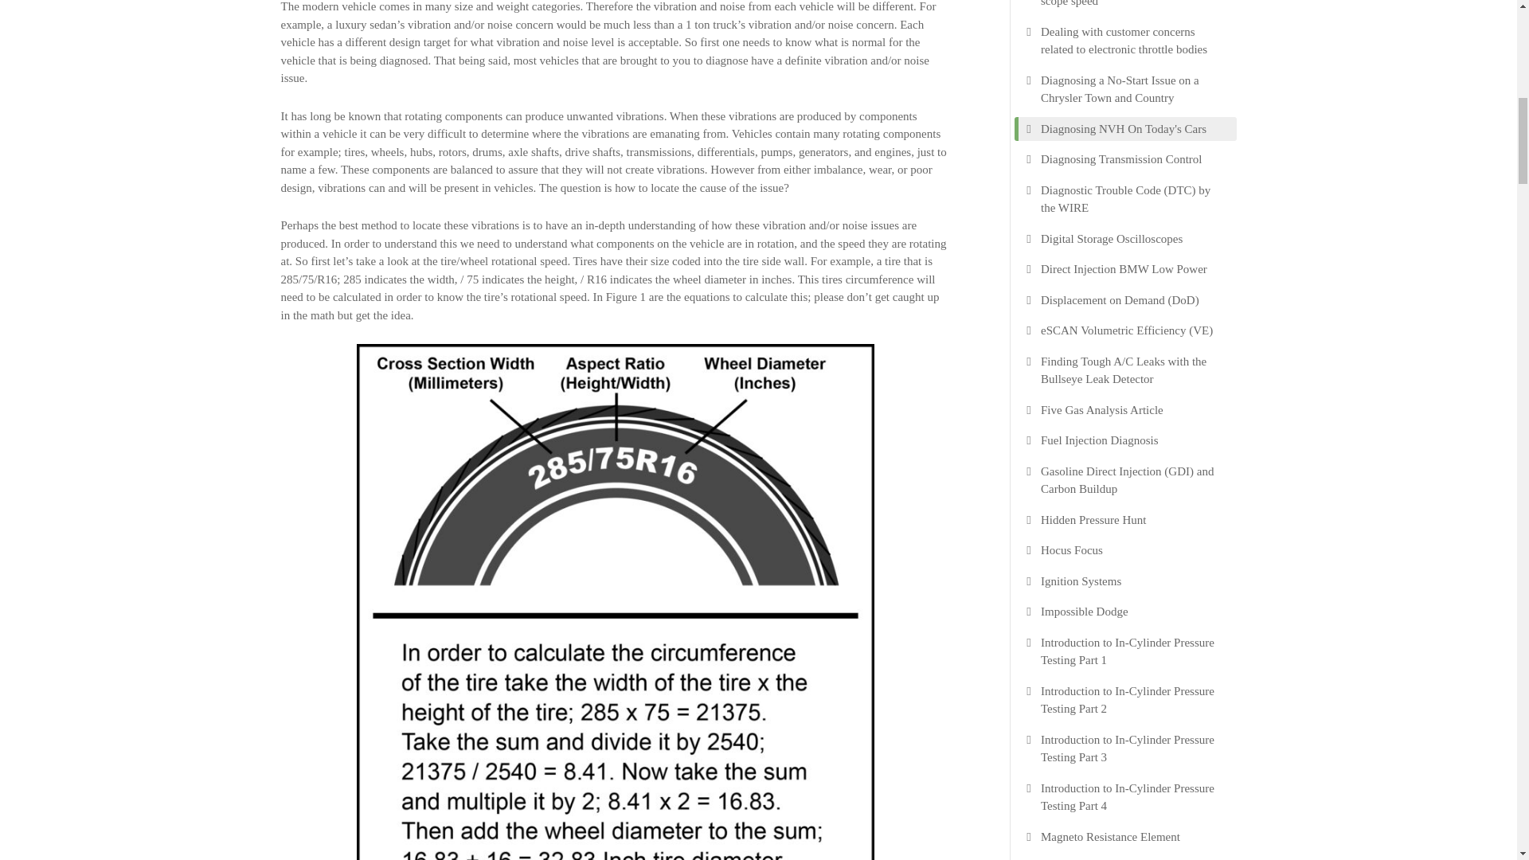 This screenshot has width=1529, height=860. I want to click on Diagnosing a No-Start Issue on a Chrysler Town and Country, so click(1131, 89).